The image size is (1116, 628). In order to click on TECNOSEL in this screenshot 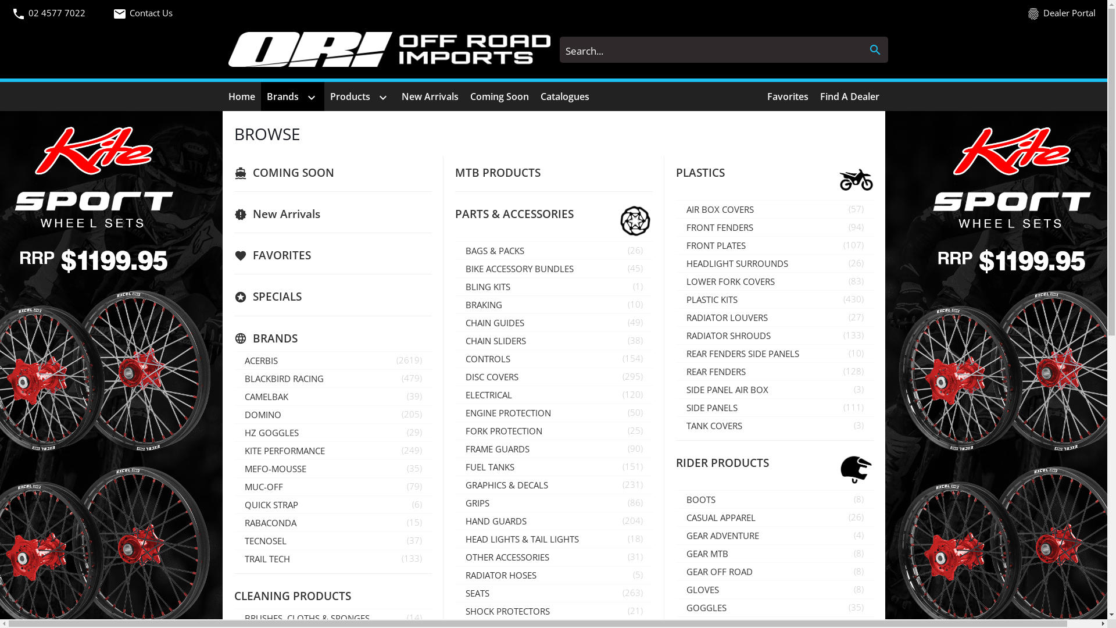, I will do `click(313, 541)`.